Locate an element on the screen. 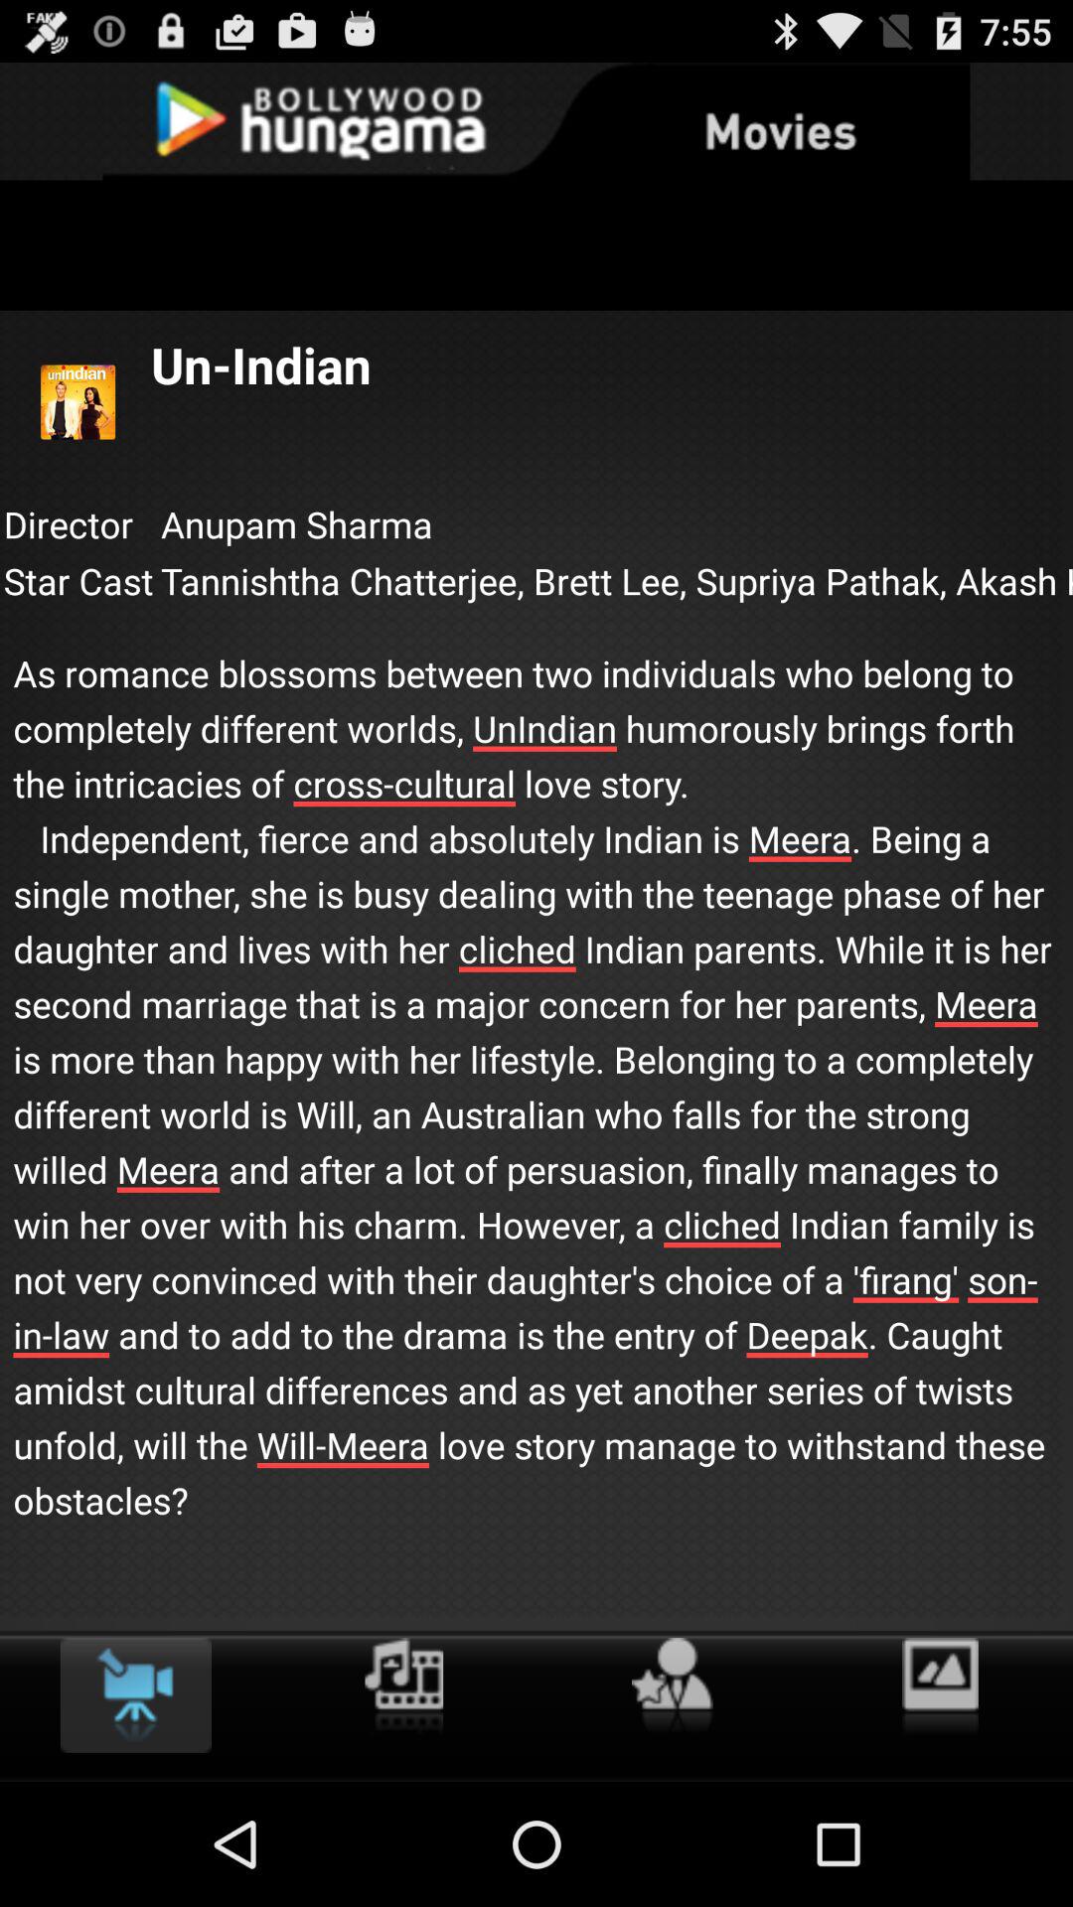 The height and width of the screenshot is (1907, 1073). turn off the item below as romance blossoms is located at coordinates (403, 1687).